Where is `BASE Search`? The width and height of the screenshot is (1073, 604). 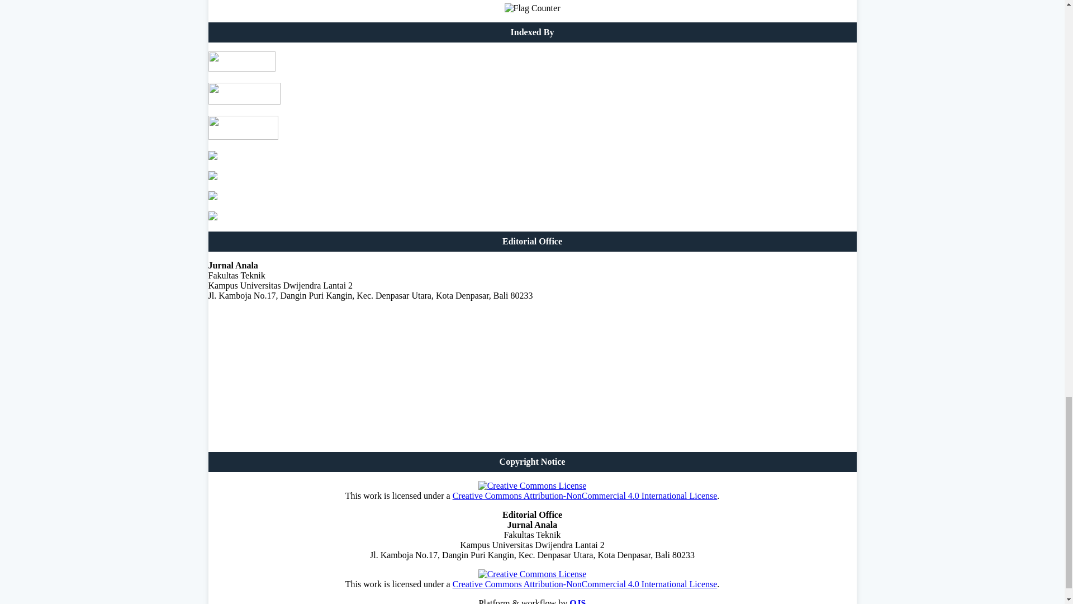 BASE Search is located at coordinates (212, 157).